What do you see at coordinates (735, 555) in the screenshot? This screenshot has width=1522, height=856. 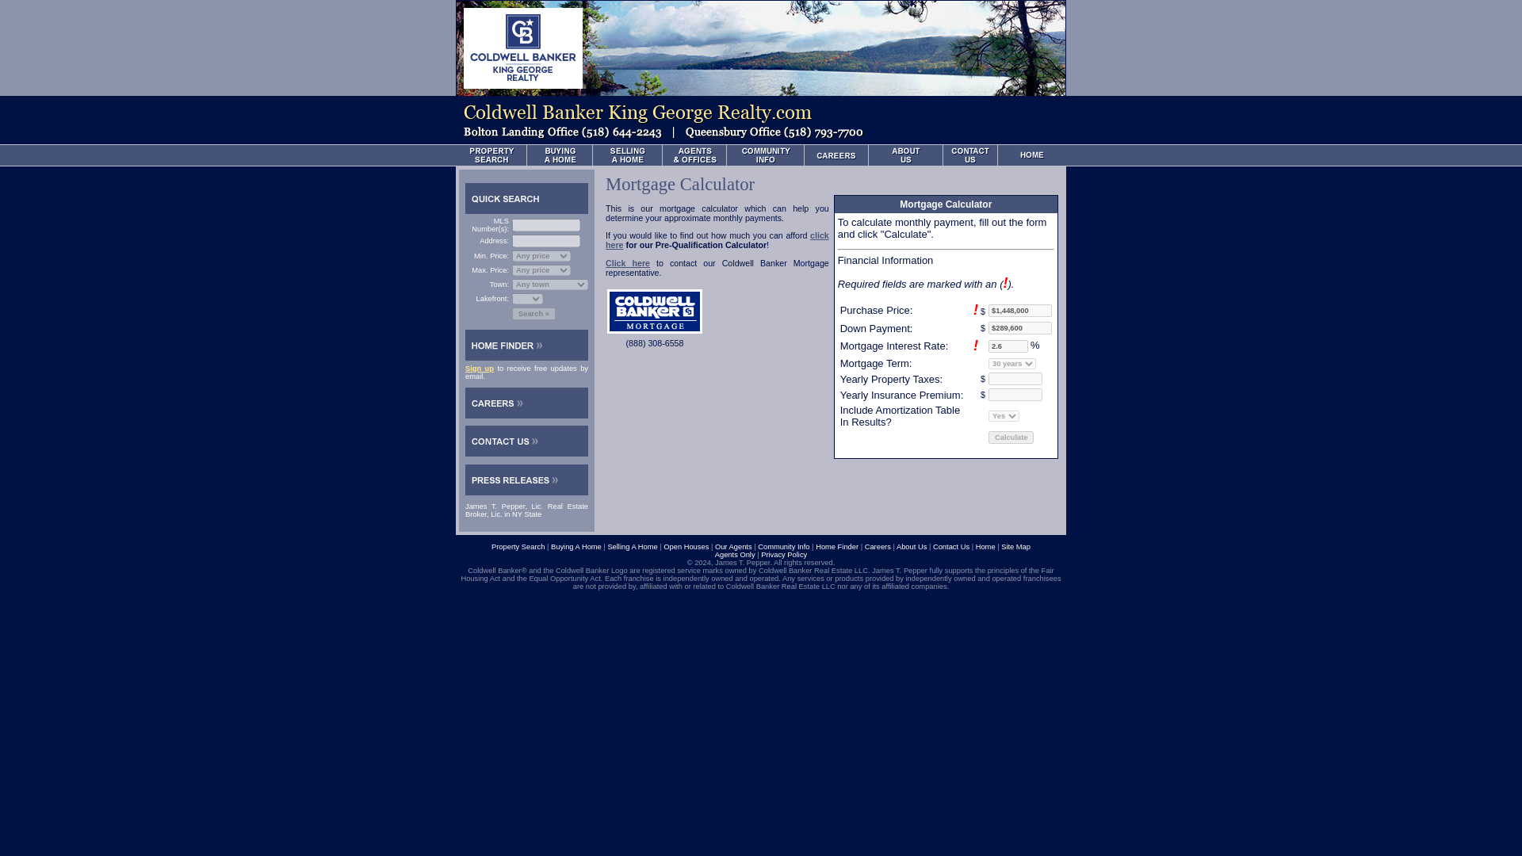 I see `Agents Only` at bounding box center [735, 555].